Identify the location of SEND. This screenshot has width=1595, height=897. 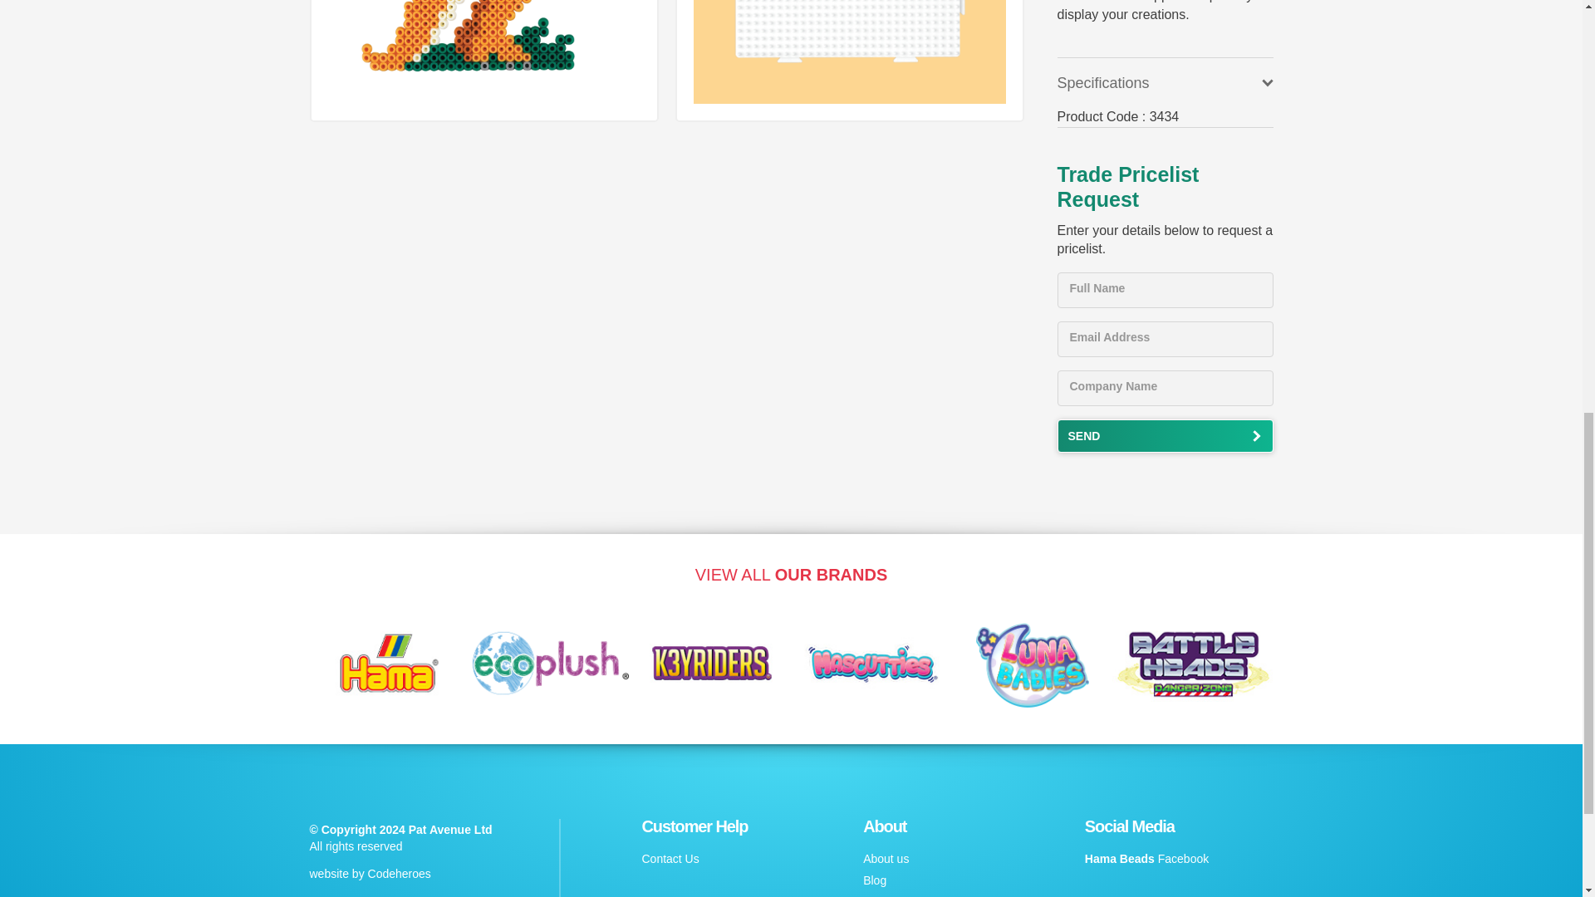
(1165, 436).